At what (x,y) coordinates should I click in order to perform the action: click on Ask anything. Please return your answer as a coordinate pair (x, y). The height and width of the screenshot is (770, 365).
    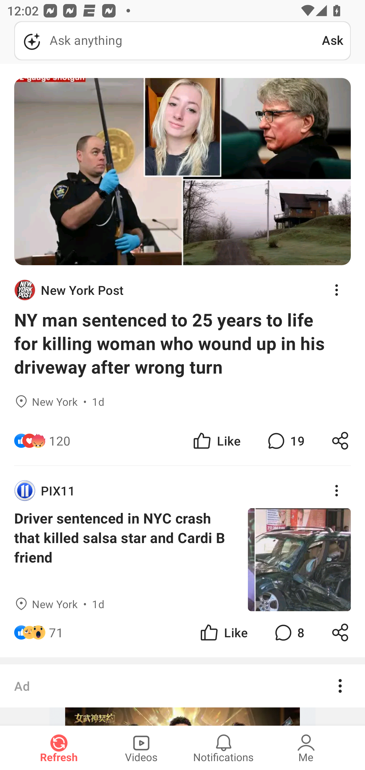
    Looking at the image, I should click on (168, 41).